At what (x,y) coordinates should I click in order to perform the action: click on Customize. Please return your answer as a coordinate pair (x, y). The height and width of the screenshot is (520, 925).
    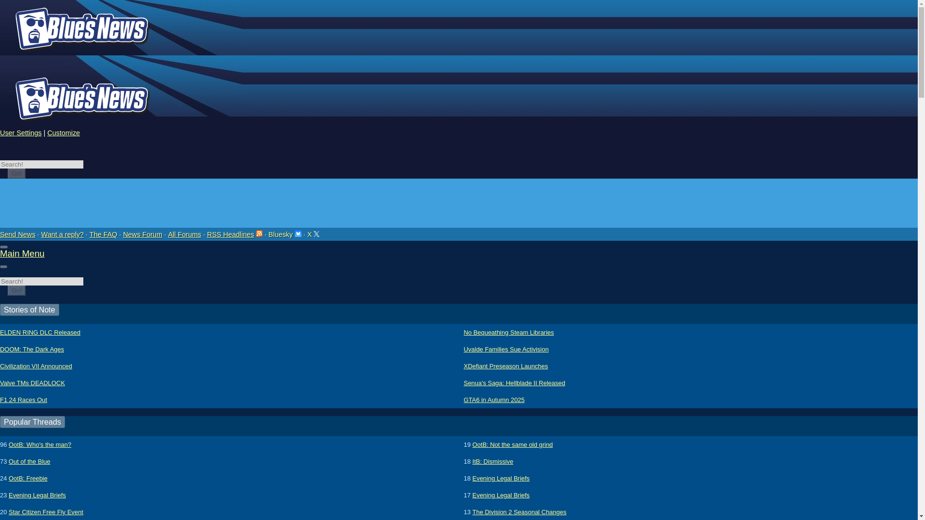
    Looking at the image, I should click on (63, 133).